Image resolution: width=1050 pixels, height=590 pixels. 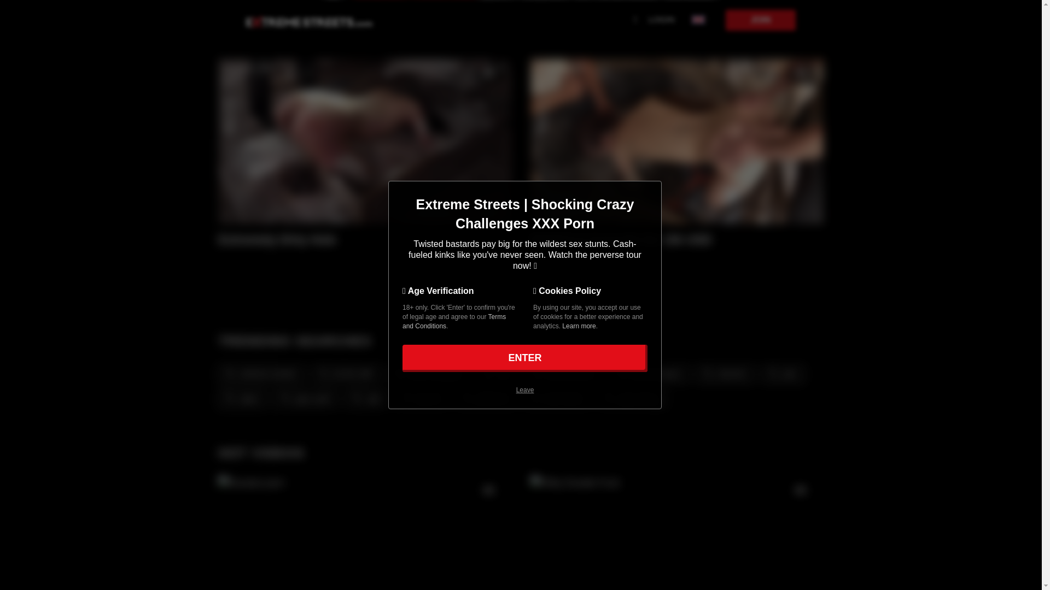 What do you see at coordinates (241, 398) in the screenshot?
I see `silent` at bounding box center [241, 398].